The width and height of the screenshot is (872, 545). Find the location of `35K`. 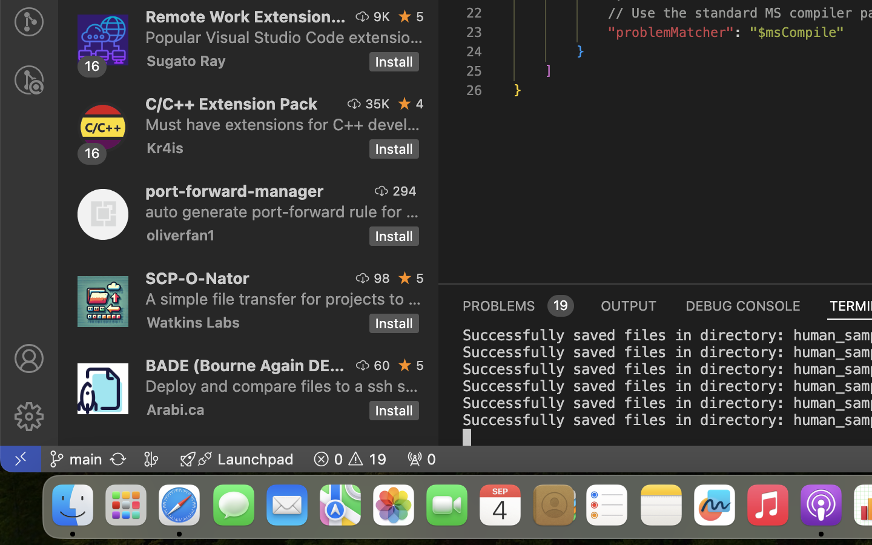

35K is located at coordinates (378, 104).